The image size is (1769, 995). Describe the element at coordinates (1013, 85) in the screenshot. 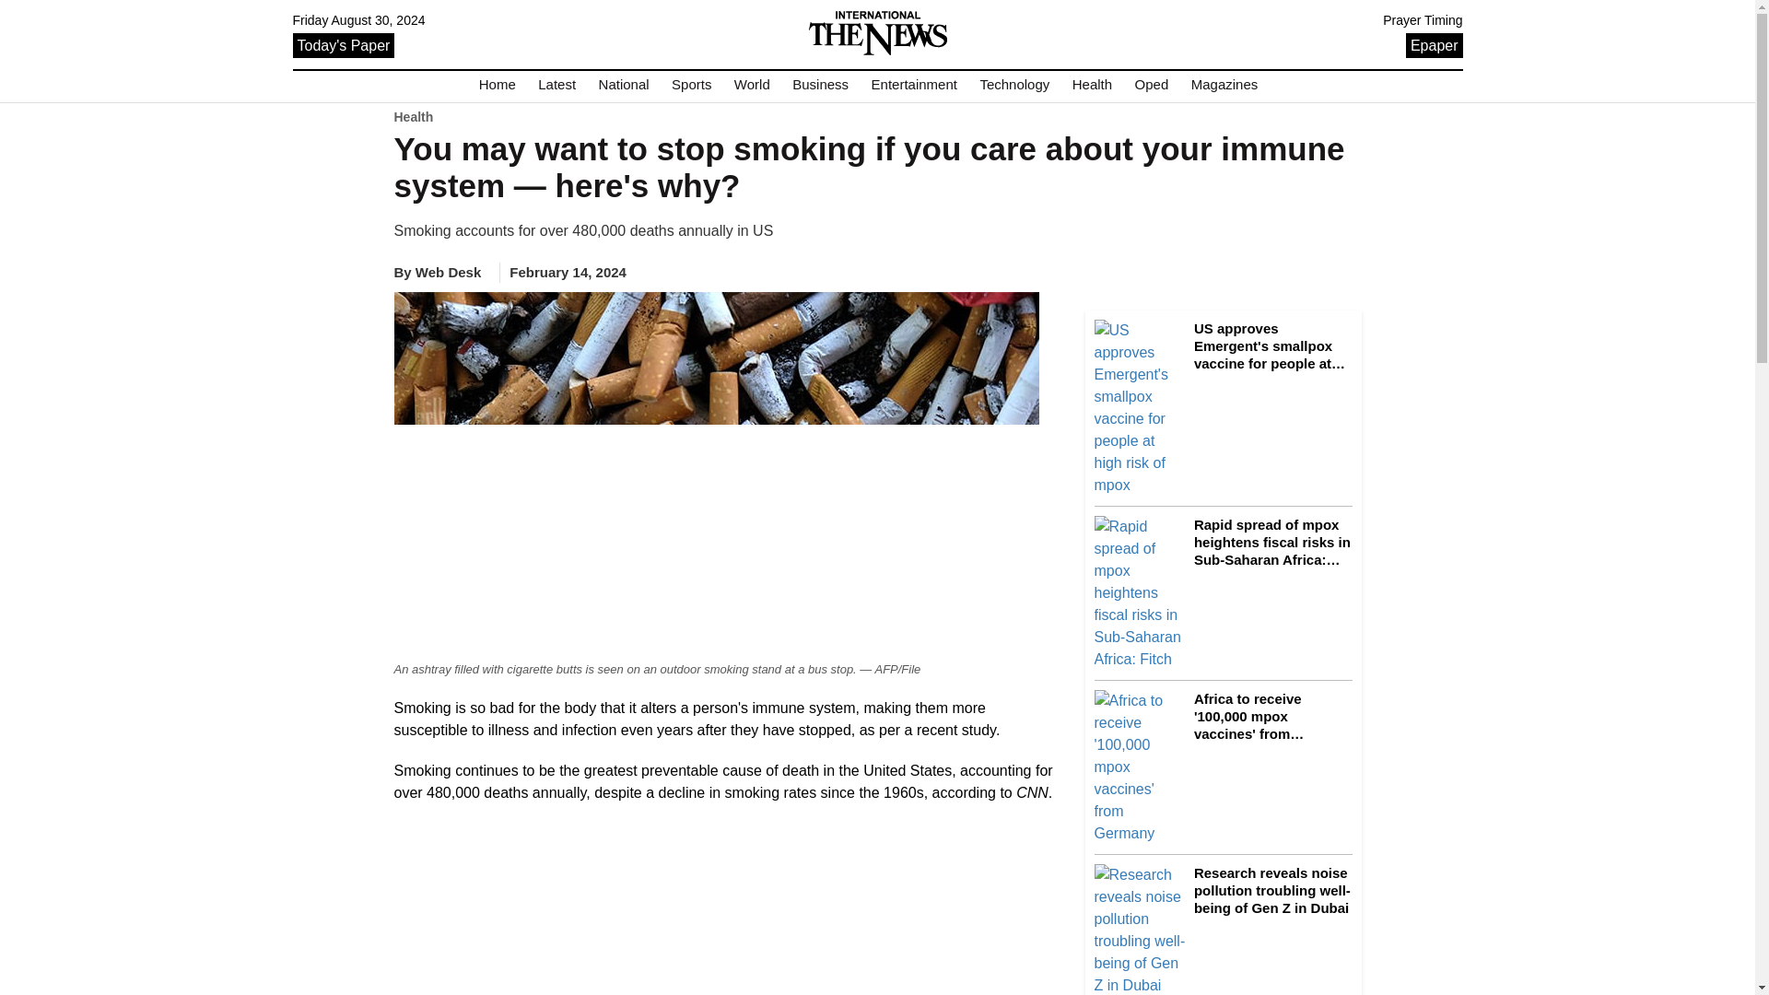

I see `Technology` at that location.